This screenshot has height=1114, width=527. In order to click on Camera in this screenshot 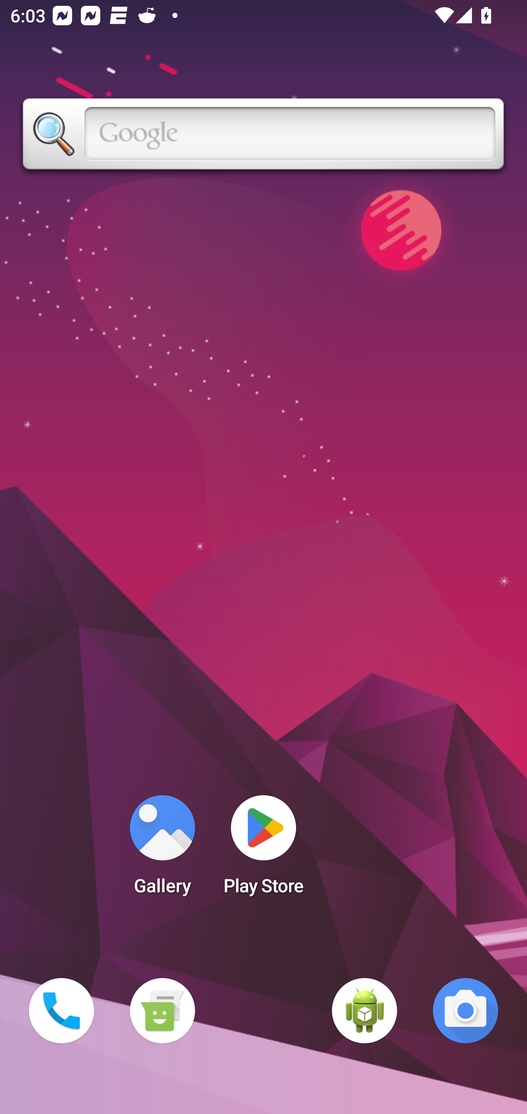, I will do `click(466, 1011)`.